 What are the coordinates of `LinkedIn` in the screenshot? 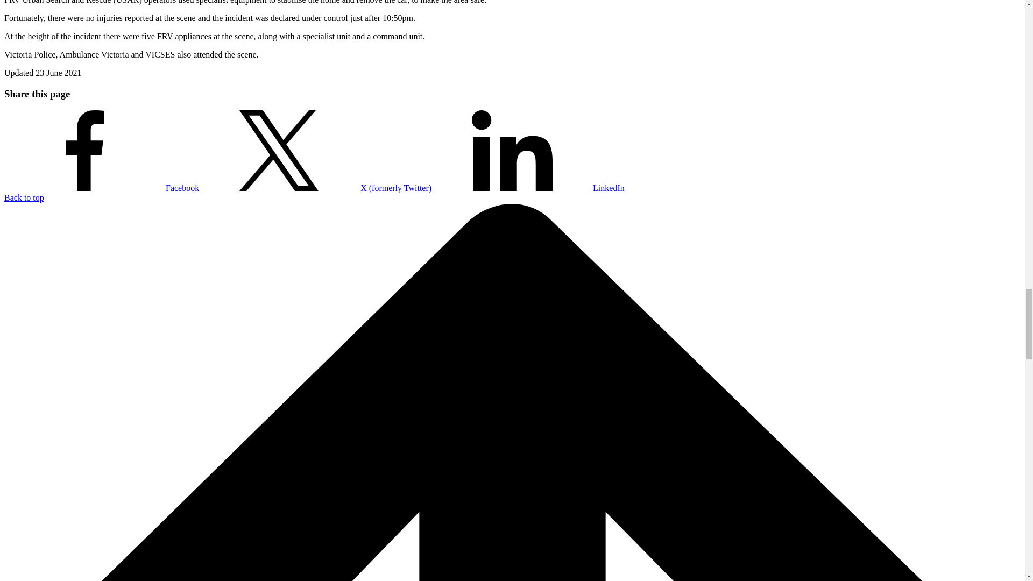 It's located at (528, 188).